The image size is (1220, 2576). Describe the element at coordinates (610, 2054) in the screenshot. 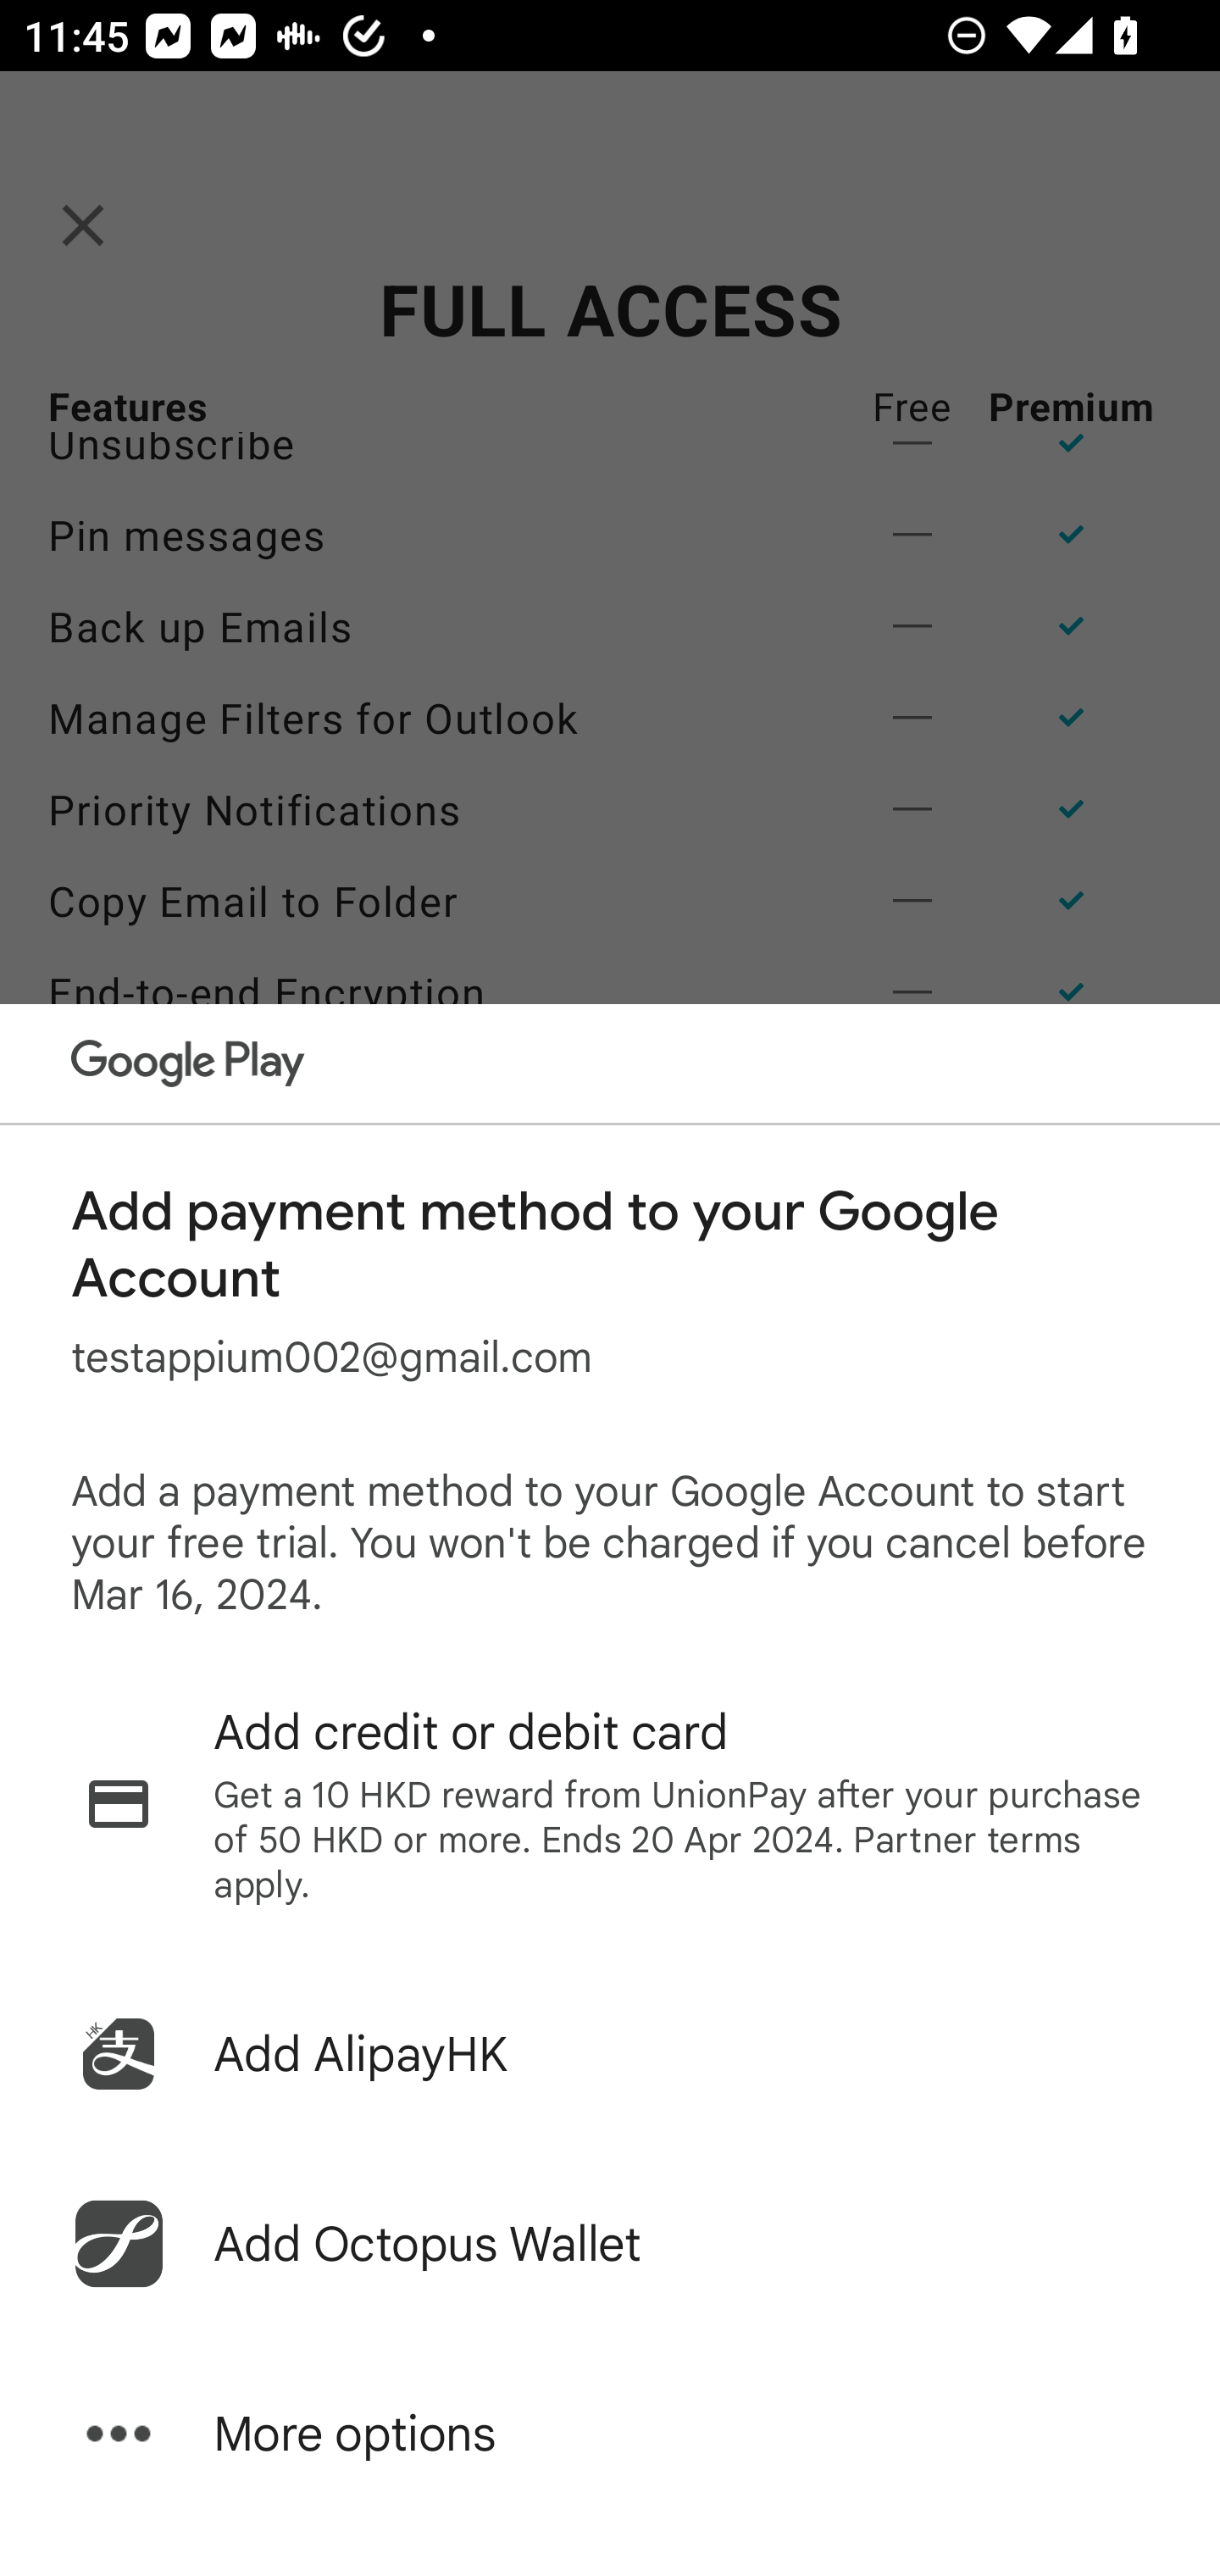

I see `Add AlipayHK` at that location.